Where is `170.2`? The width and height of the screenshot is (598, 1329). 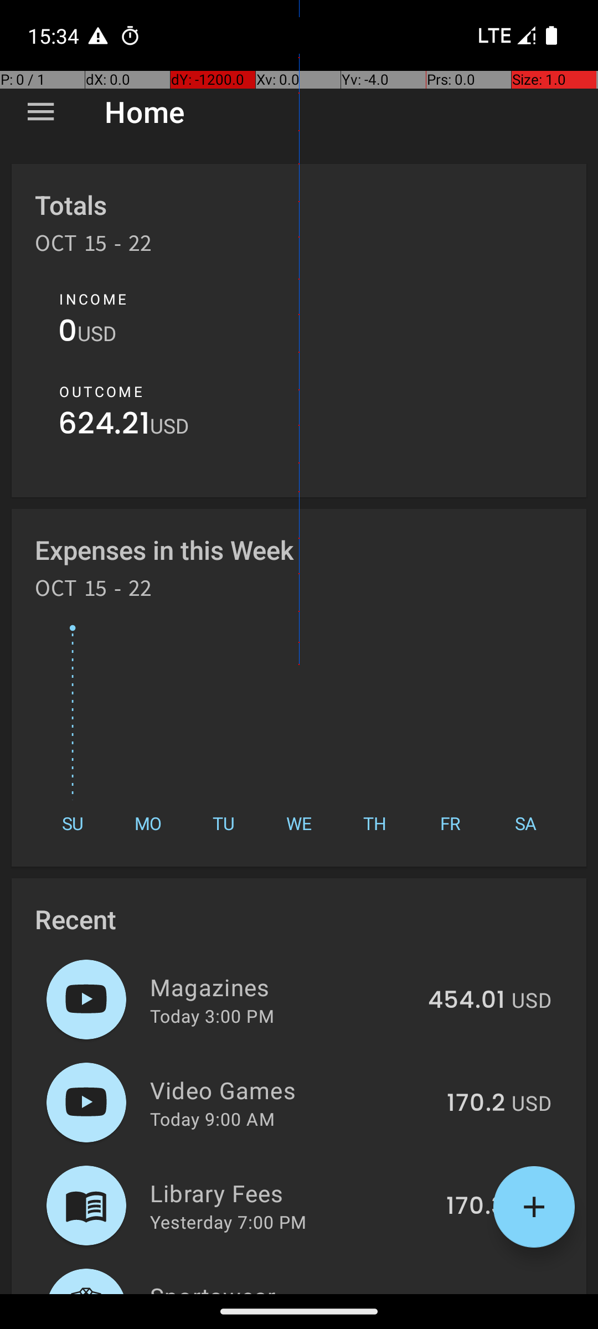
170.2 is located at coordinates (476, 1104).